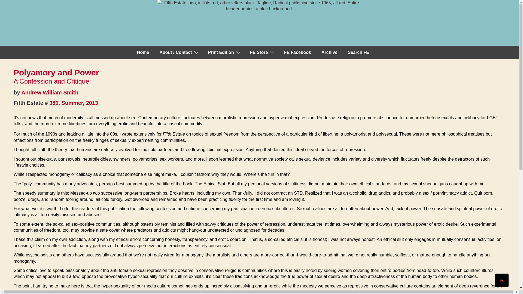 The image size is (523, 294). What do you see at coordinates (143, 52) in the screenshot?
I see `Home` at bounding box center [143, 52].